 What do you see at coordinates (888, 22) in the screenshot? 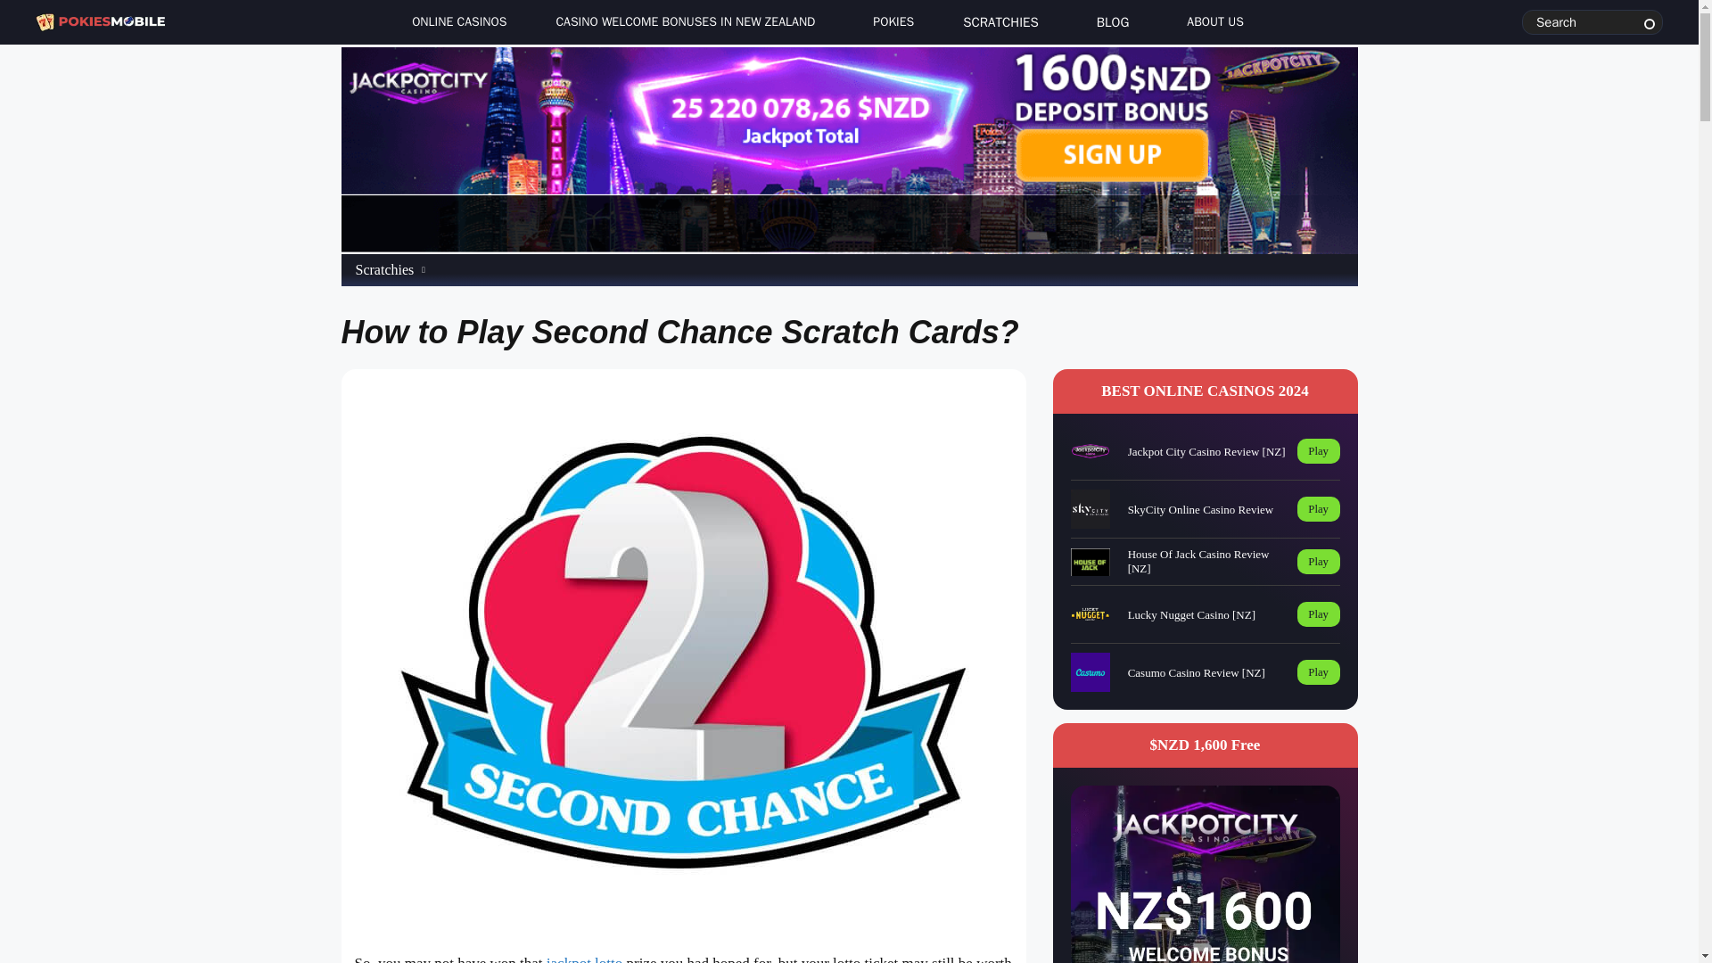
I see `POKIES` at bounding box center [888, 22].